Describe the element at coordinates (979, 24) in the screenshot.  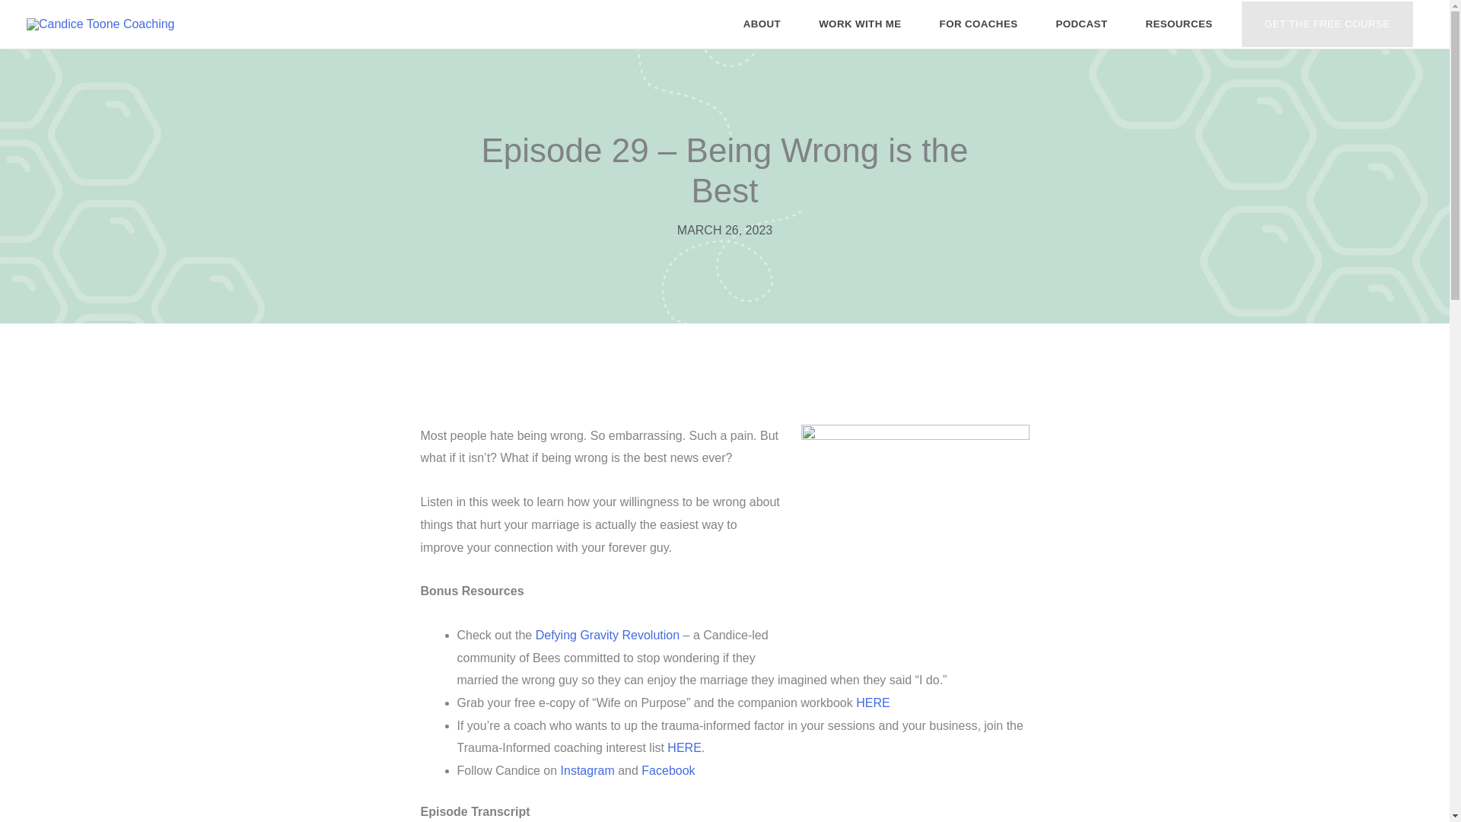
I see `FOR COACHES` at that location.